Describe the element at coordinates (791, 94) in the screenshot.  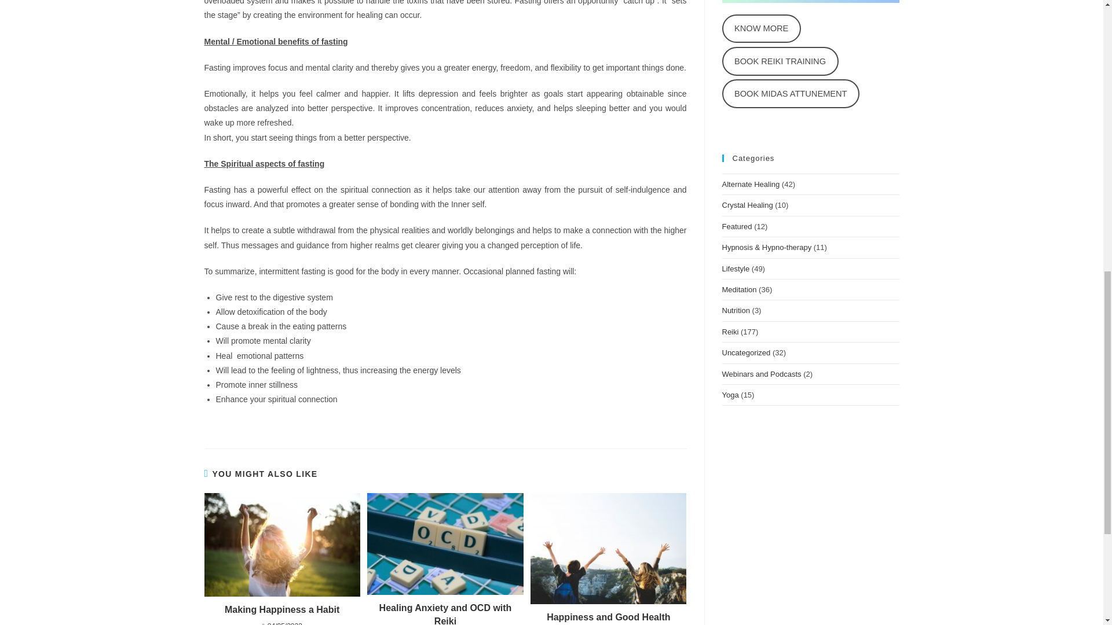
I see `BOOK MIDAS ATTUNEMENT` at that location.